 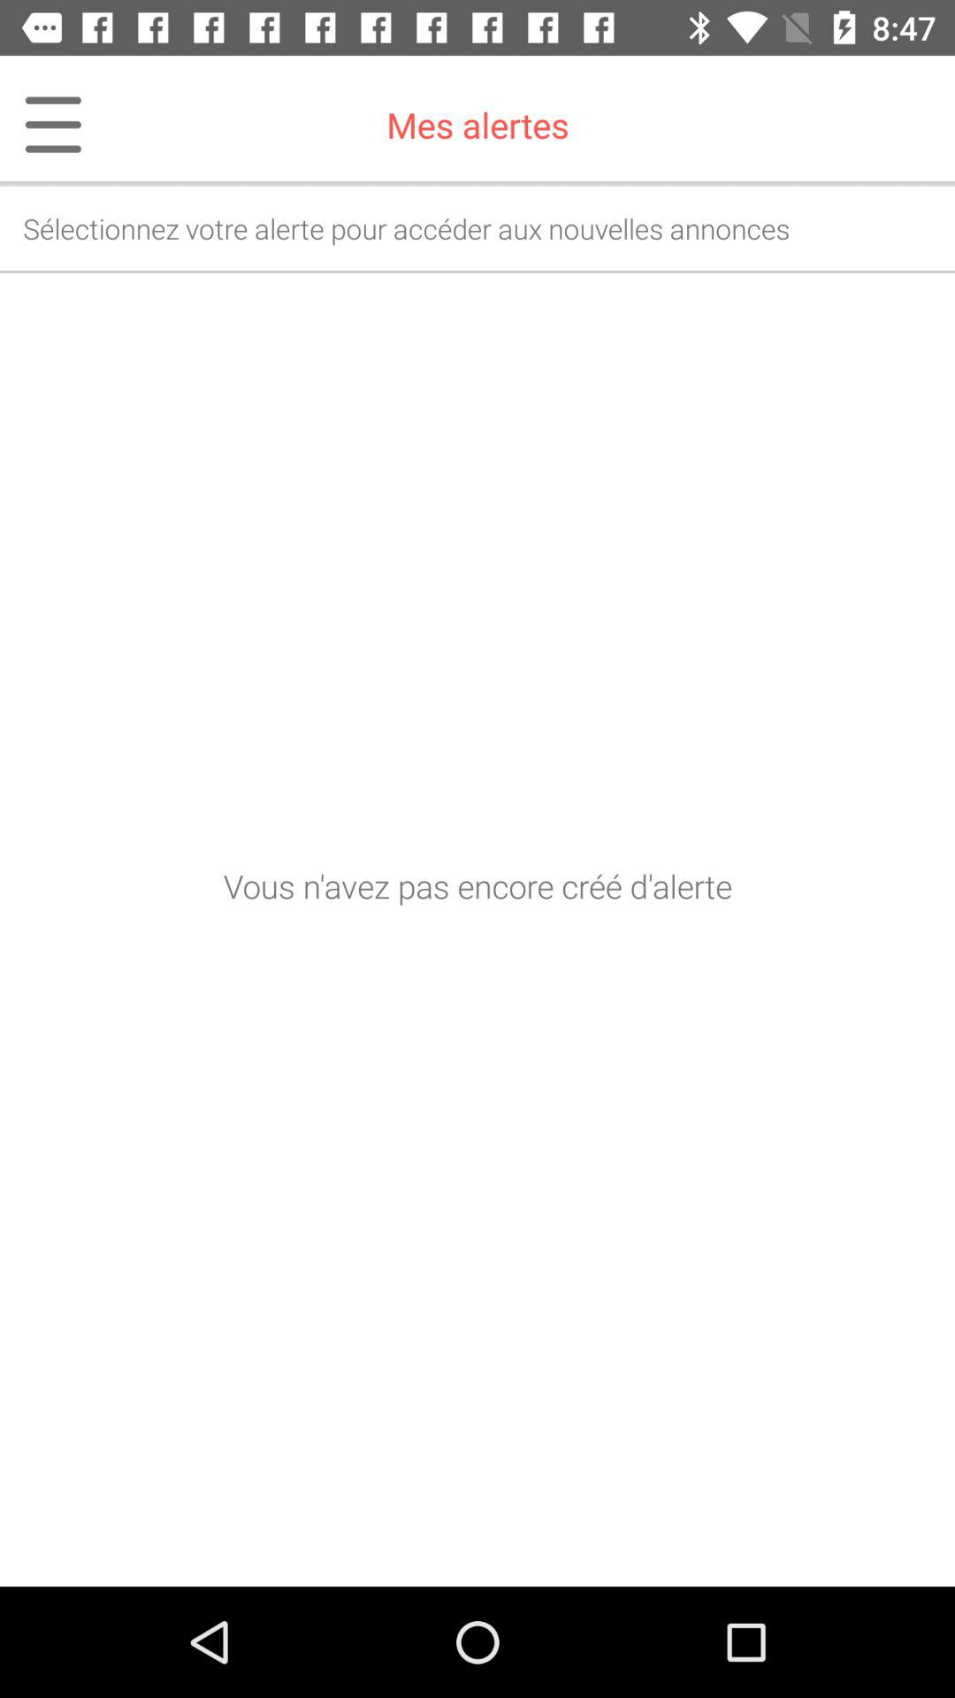 I want to click on press icon at the top left corner, so click(x=42, y=125).